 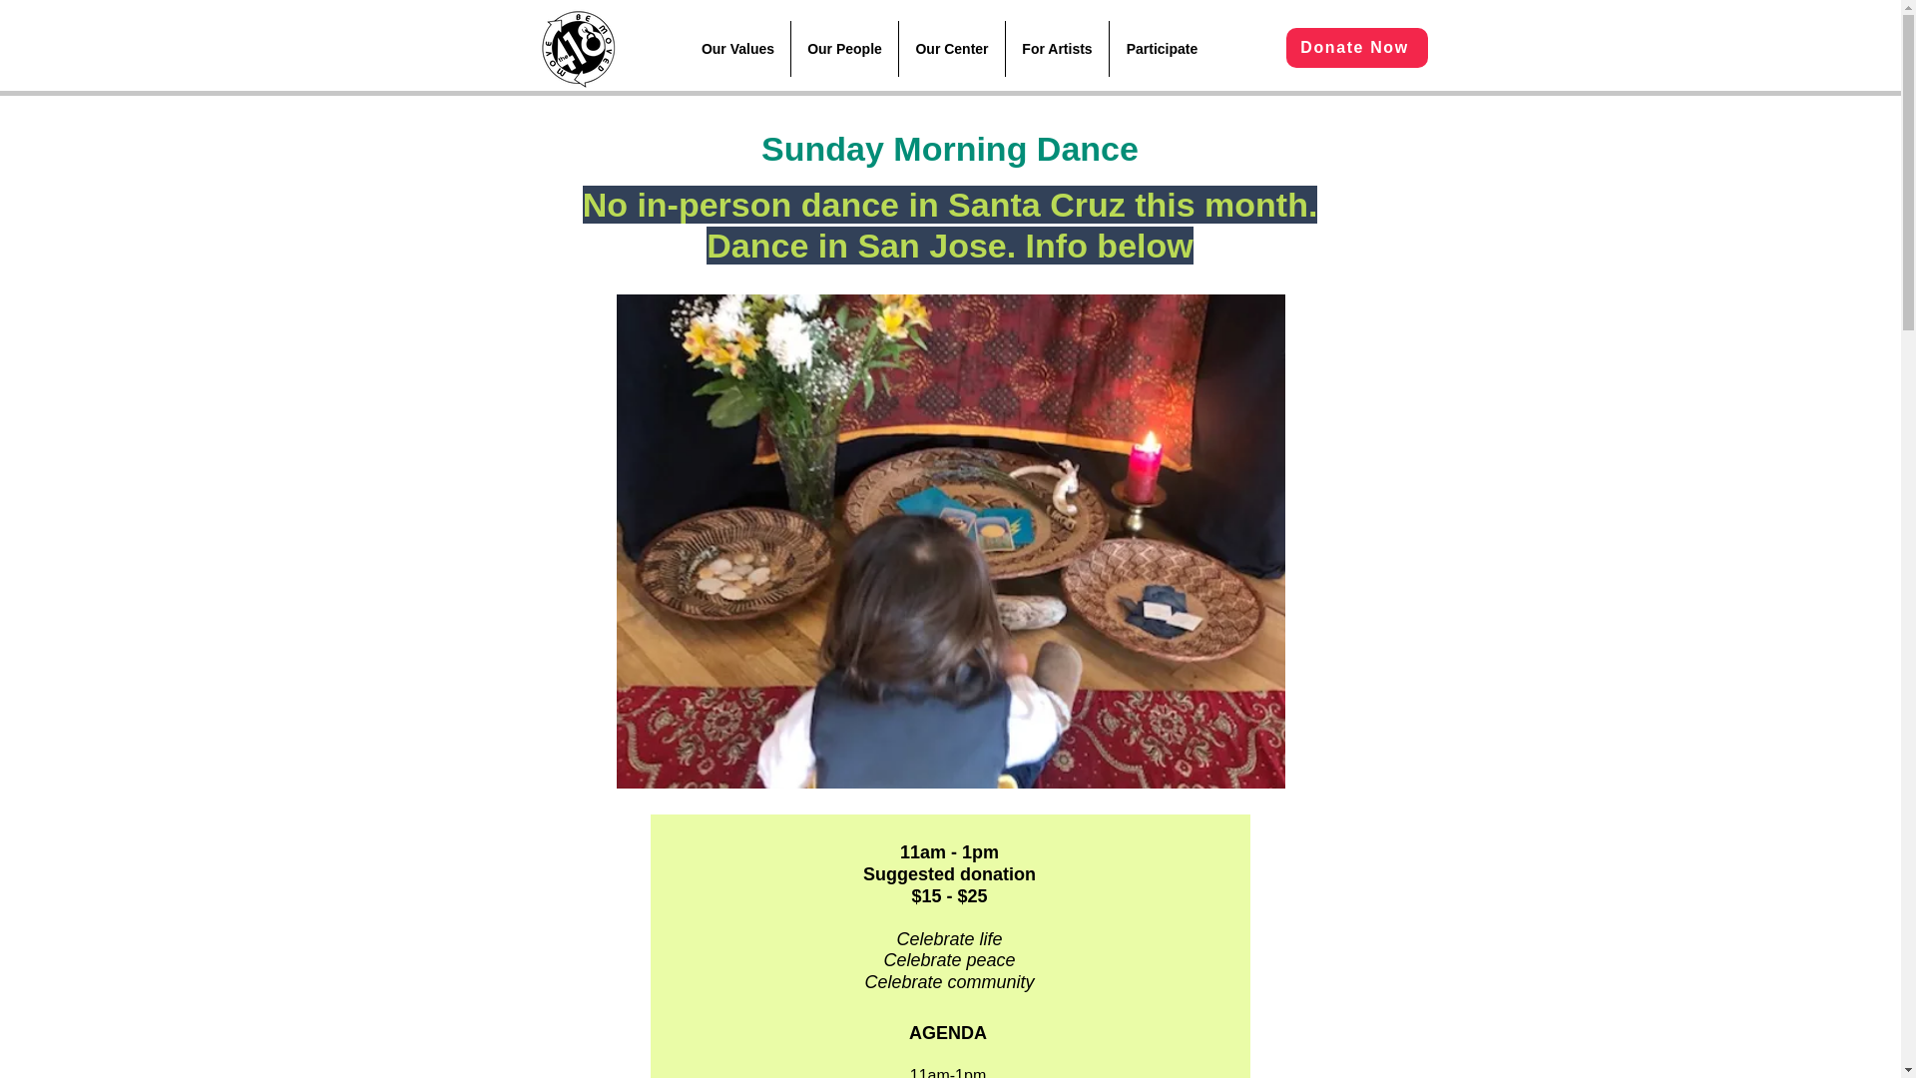 What do you see at coordinates (844, 48) in the screenshot?
I see `Our People` at bounding box center [844, 48].